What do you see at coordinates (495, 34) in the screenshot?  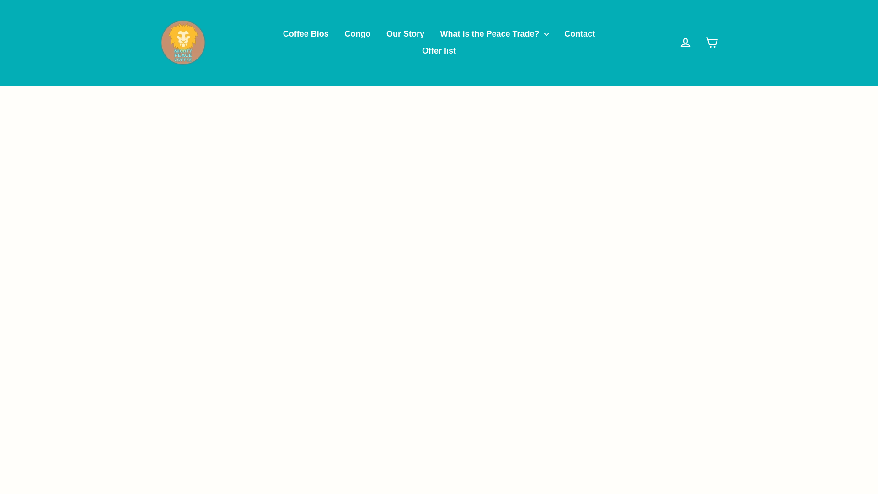 I see `What is the Peace Trade?` at bounding box center [495, 34].